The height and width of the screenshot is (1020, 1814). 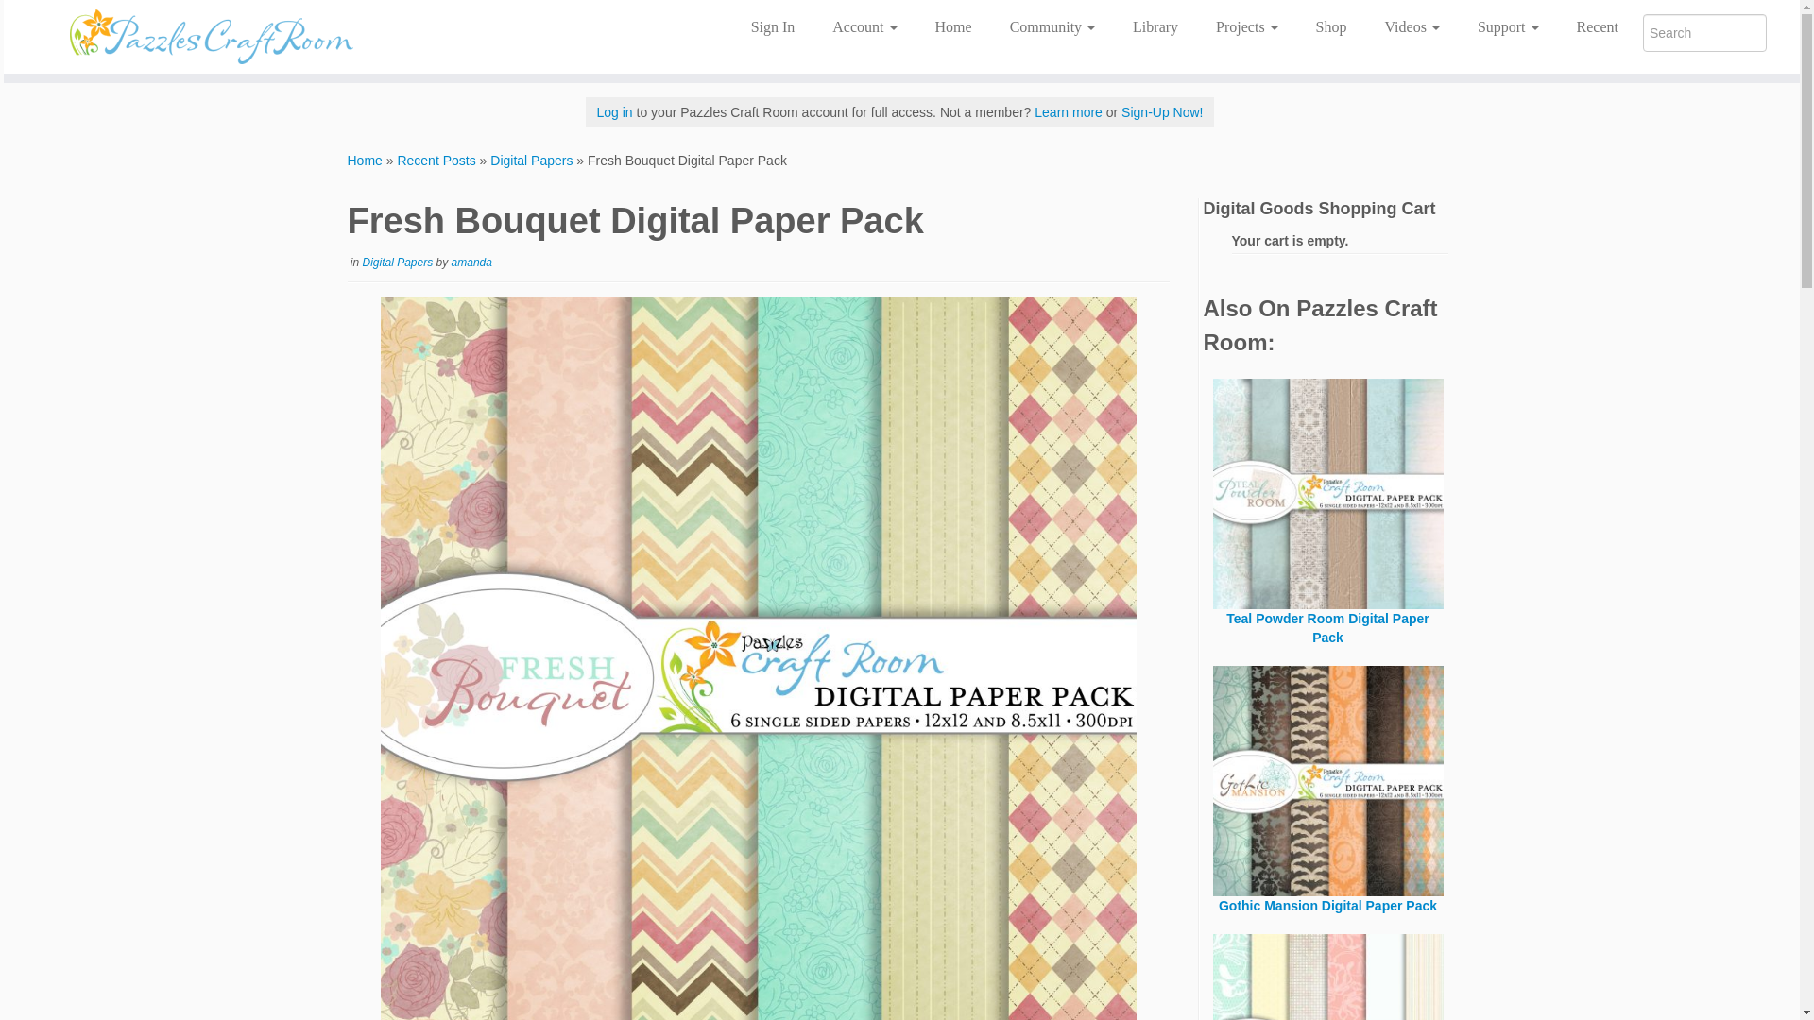 I want to click on Search, so click(x=1704, y=33).